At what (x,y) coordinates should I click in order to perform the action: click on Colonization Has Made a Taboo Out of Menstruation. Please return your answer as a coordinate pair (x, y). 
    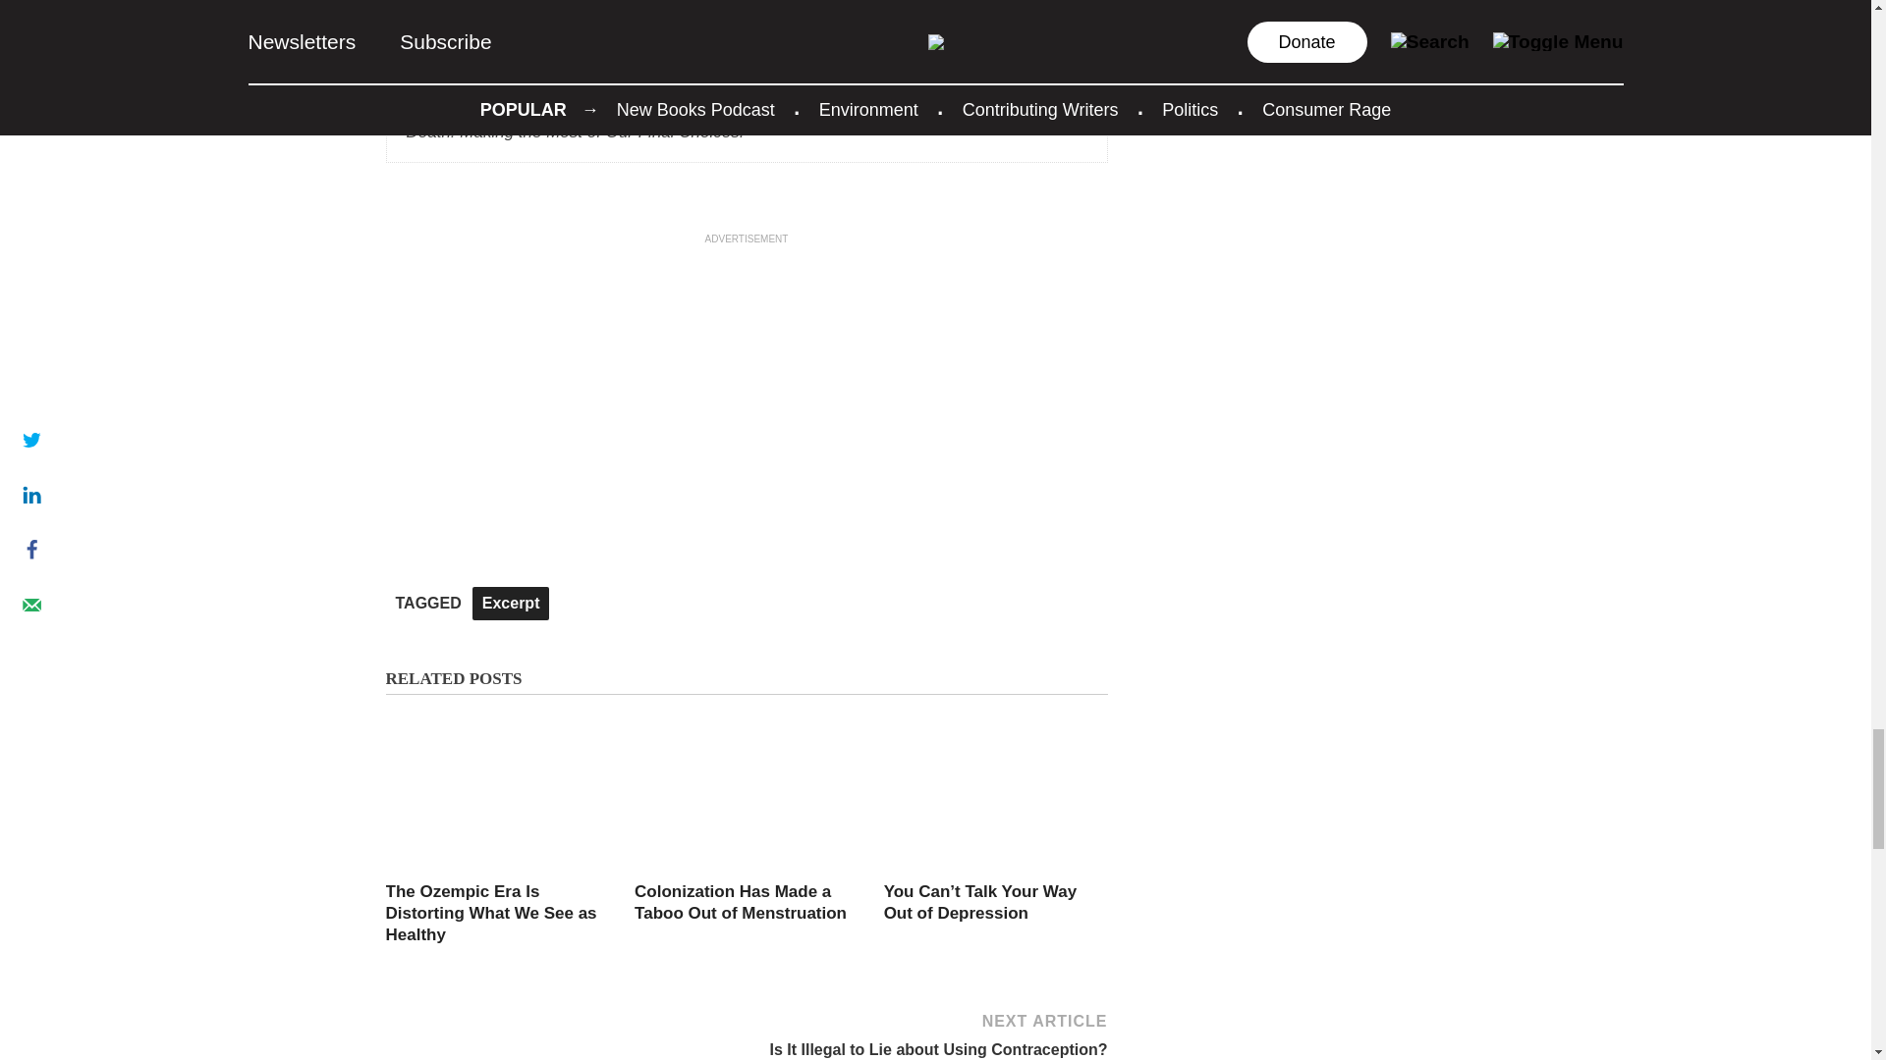
    Looking at the image, I should click on (741, 901).